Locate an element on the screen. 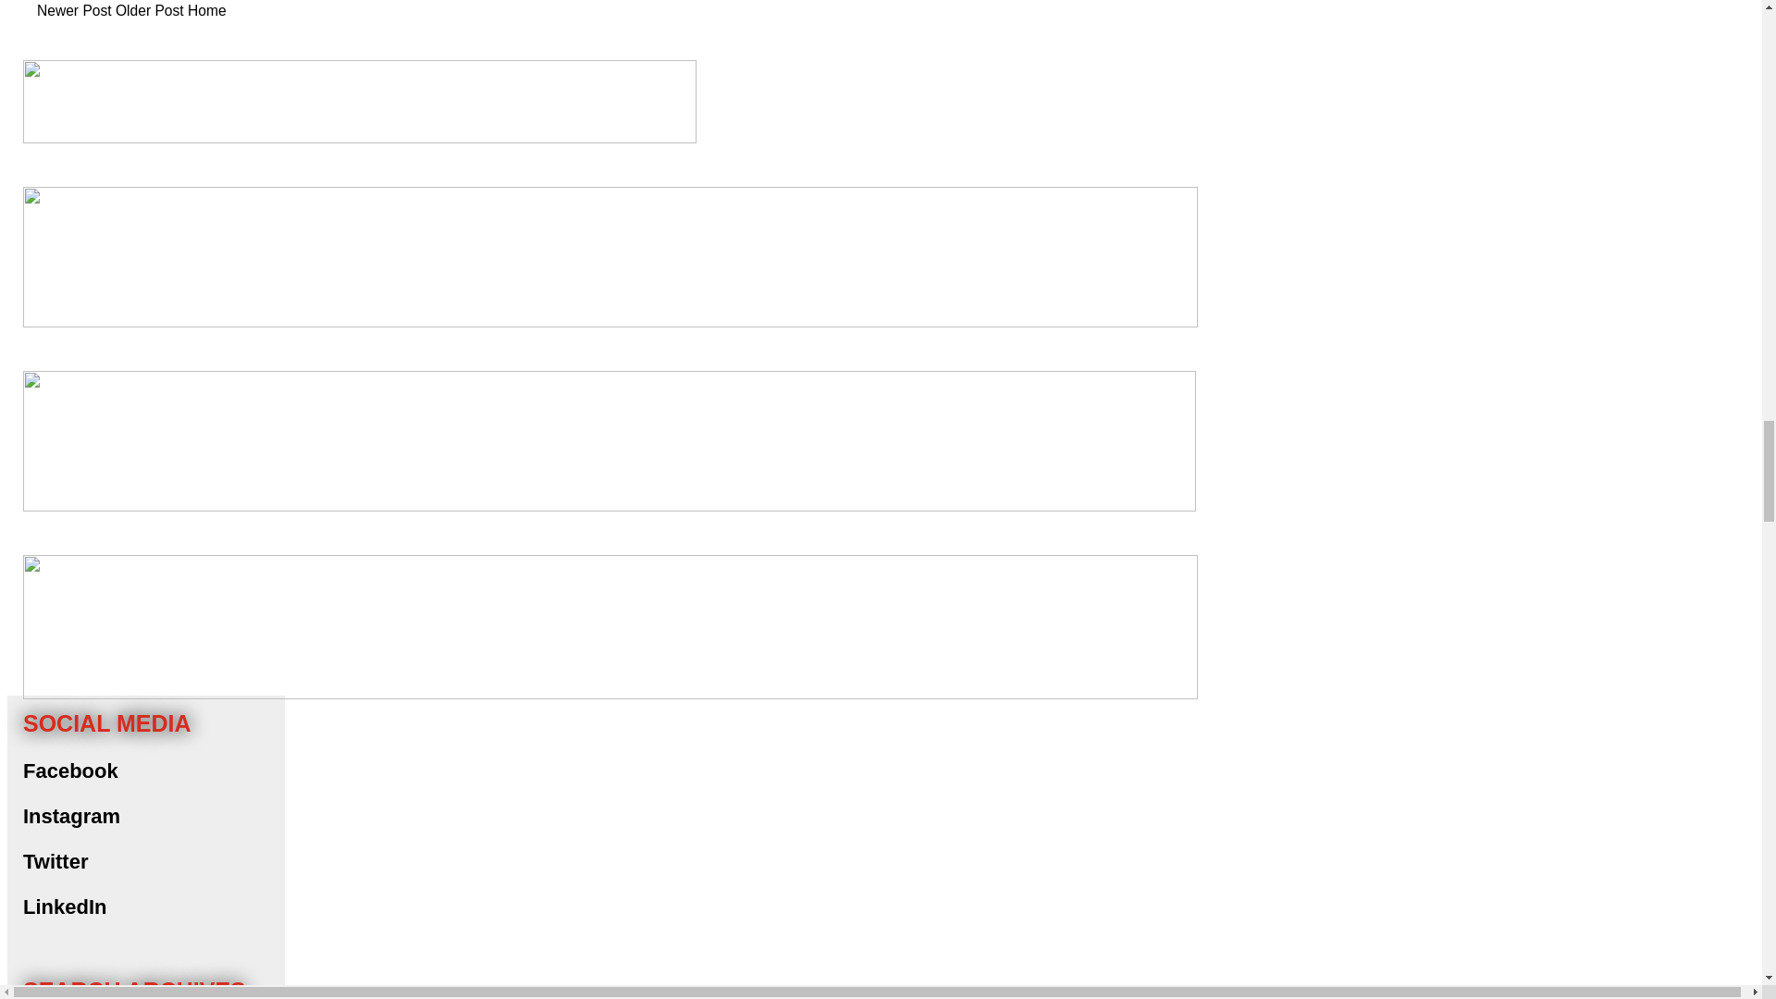  LinkedIn is located at coordinates (65, 906).